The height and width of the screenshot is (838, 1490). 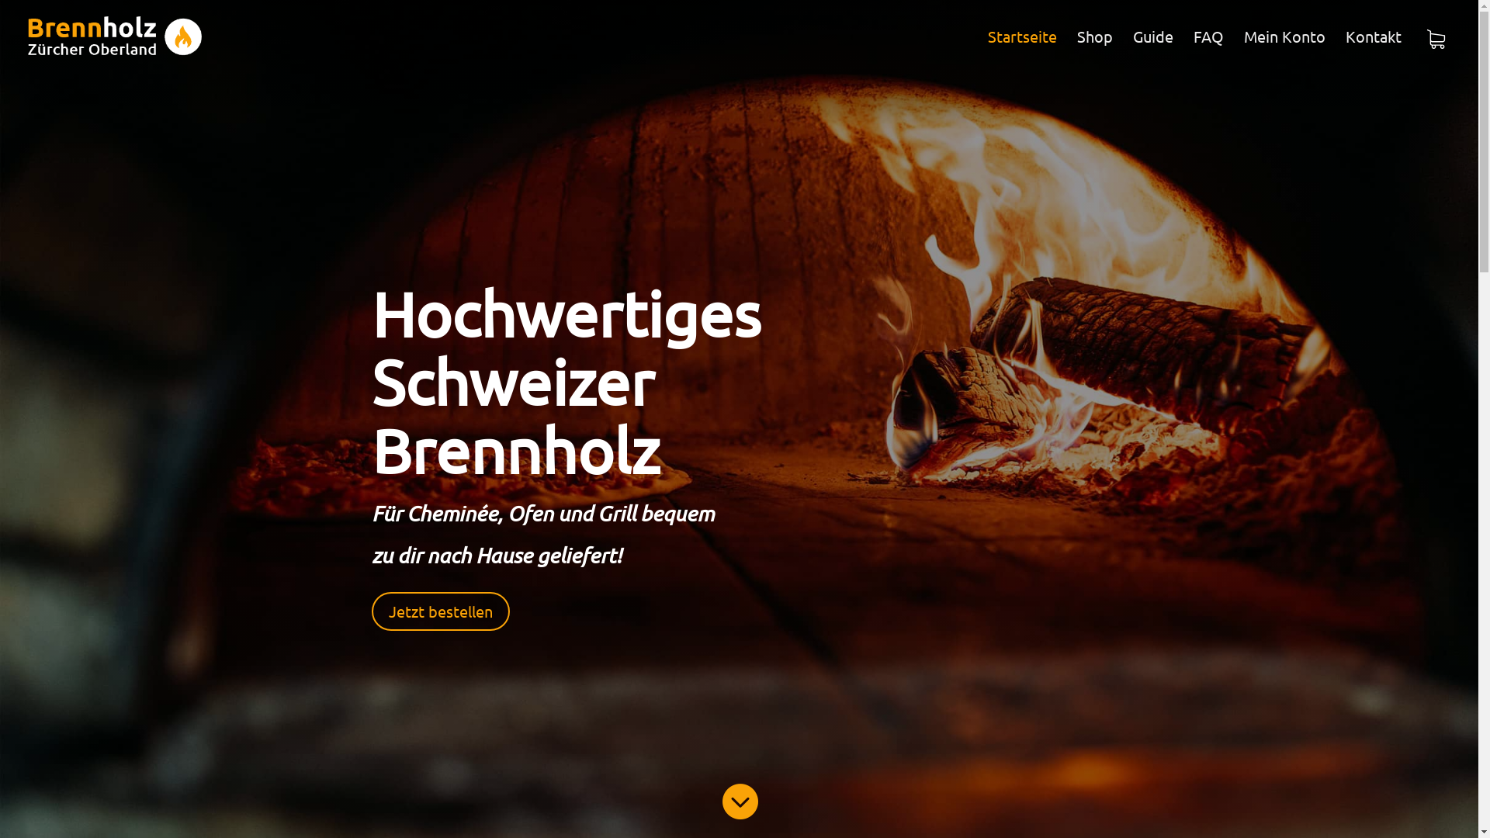 What do you see at coordinates (440, 611) in the screenshot?
I see `Jetzt bestellen` at bounding box center [440, 611].